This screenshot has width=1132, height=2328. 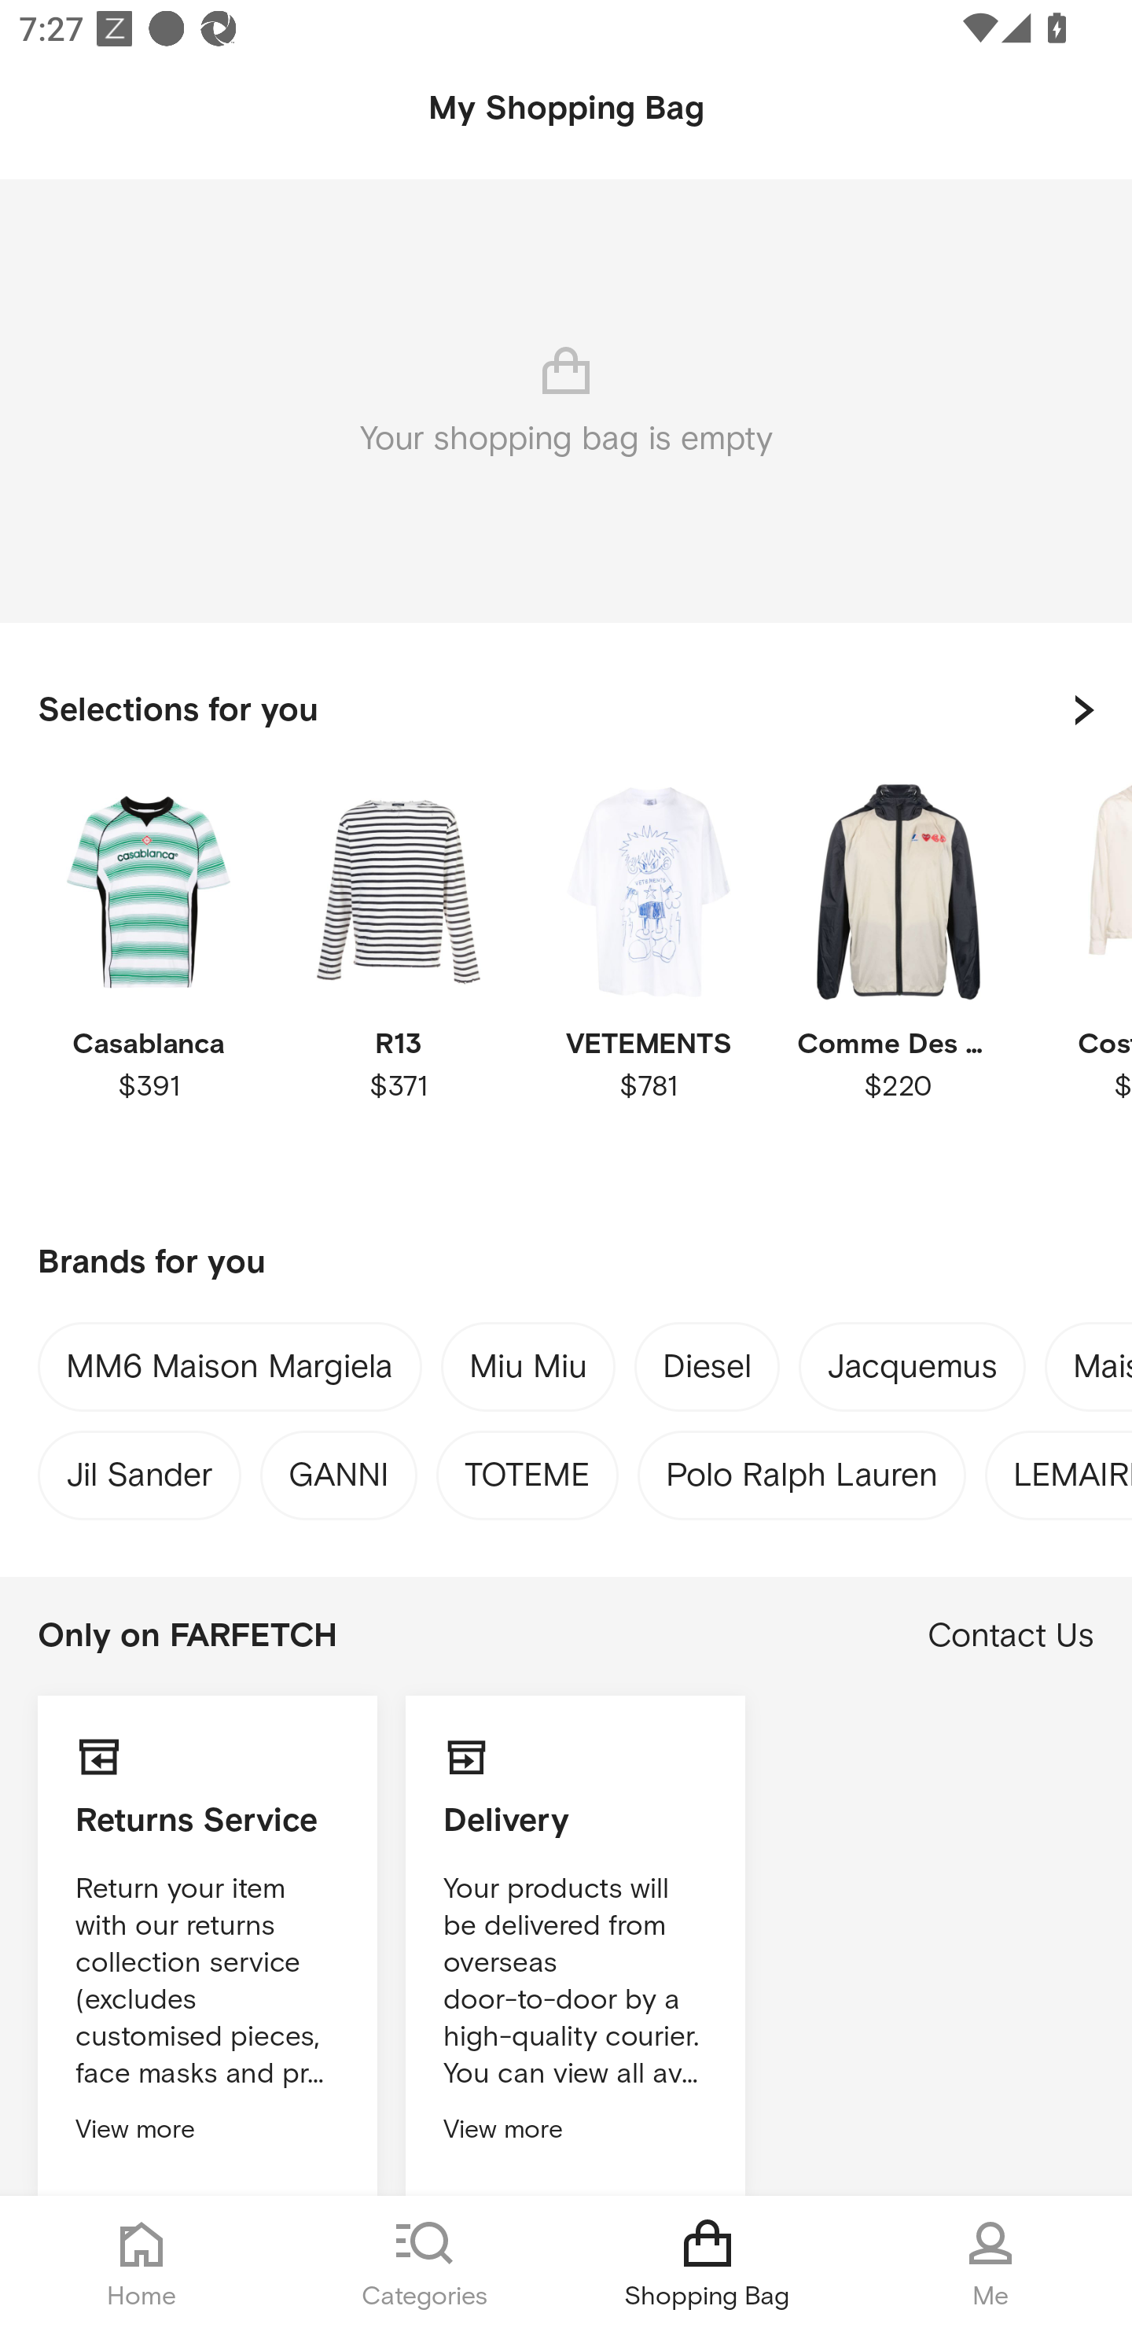 What do you see at coordinates (898, 981) in the screenshot?
I see `Comme Des Garçons Play $220` at bounding box center [898, 981].